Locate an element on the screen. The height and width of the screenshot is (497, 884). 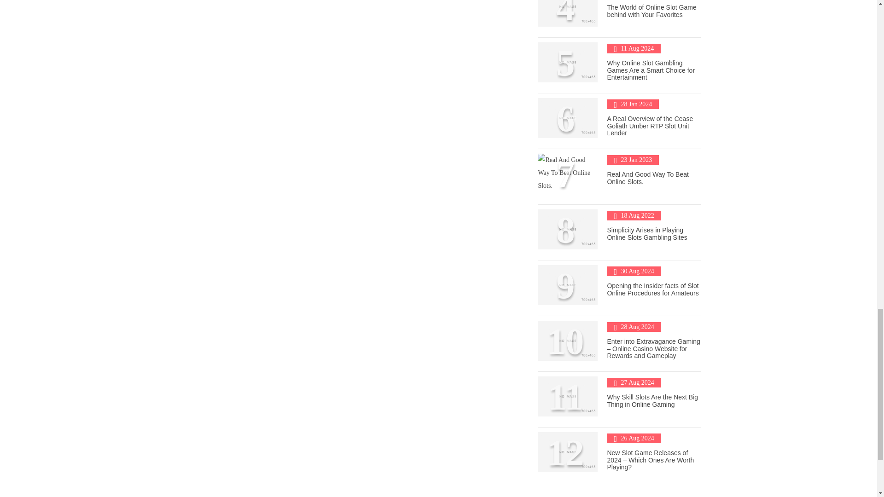
Simplicity Arises in Playing Online Slots Gambling Sites is located at coordinates (646, 233).